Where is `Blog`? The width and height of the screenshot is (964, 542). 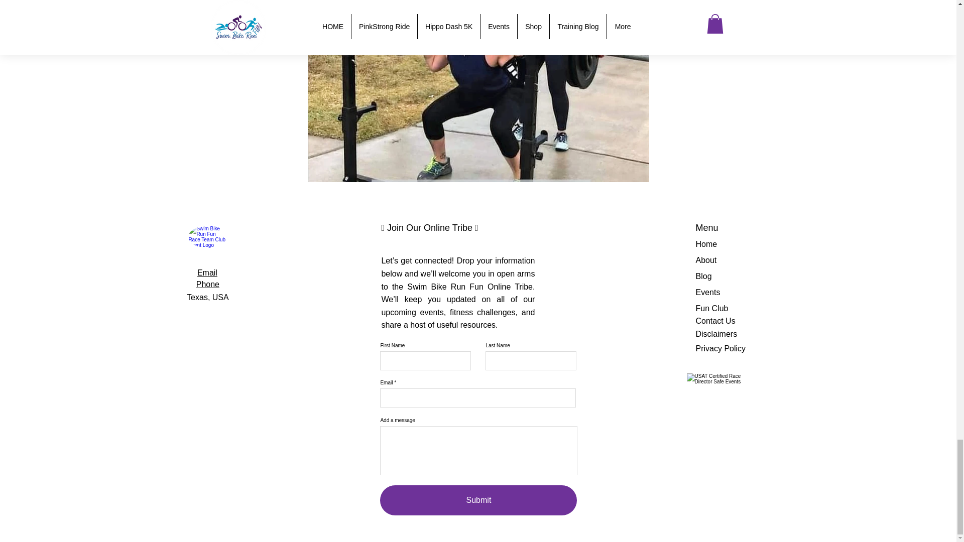 Blog is located at coordinates (704, 276).